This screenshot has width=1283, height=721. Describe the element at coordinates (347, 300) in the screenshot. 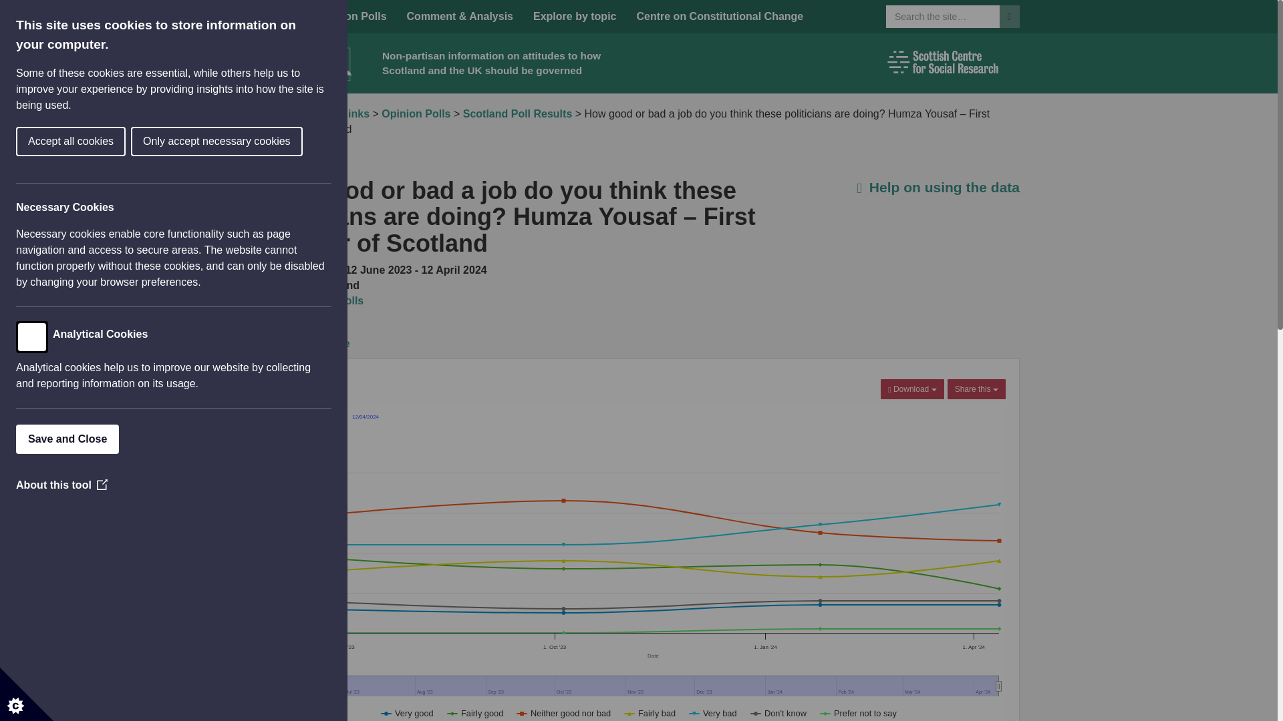

I see `4 polls` at that location.